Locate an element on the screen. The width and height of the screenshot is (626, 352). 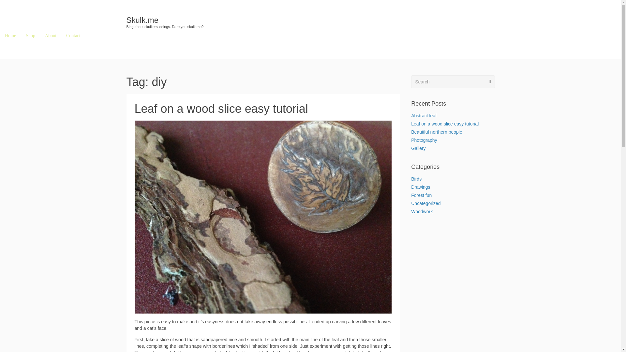
Birds is located at coordinates (416, 179).